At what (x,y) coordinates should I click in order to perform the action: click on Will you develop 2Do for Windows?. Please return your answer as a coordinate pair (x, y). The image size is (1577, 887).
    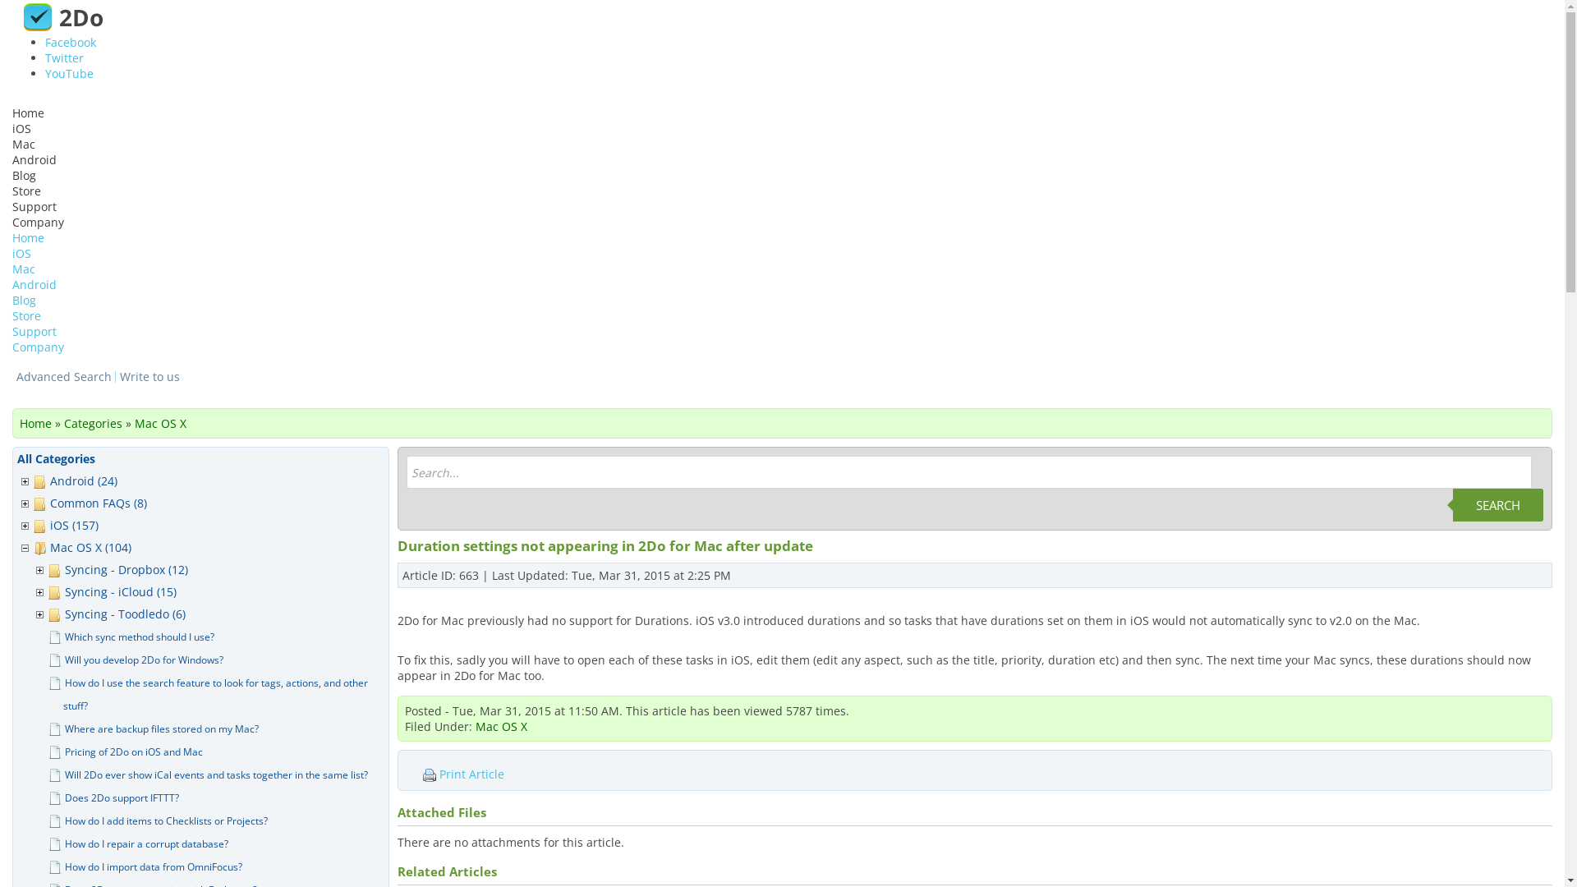
    Looking at the image, I should click on (148, 660).